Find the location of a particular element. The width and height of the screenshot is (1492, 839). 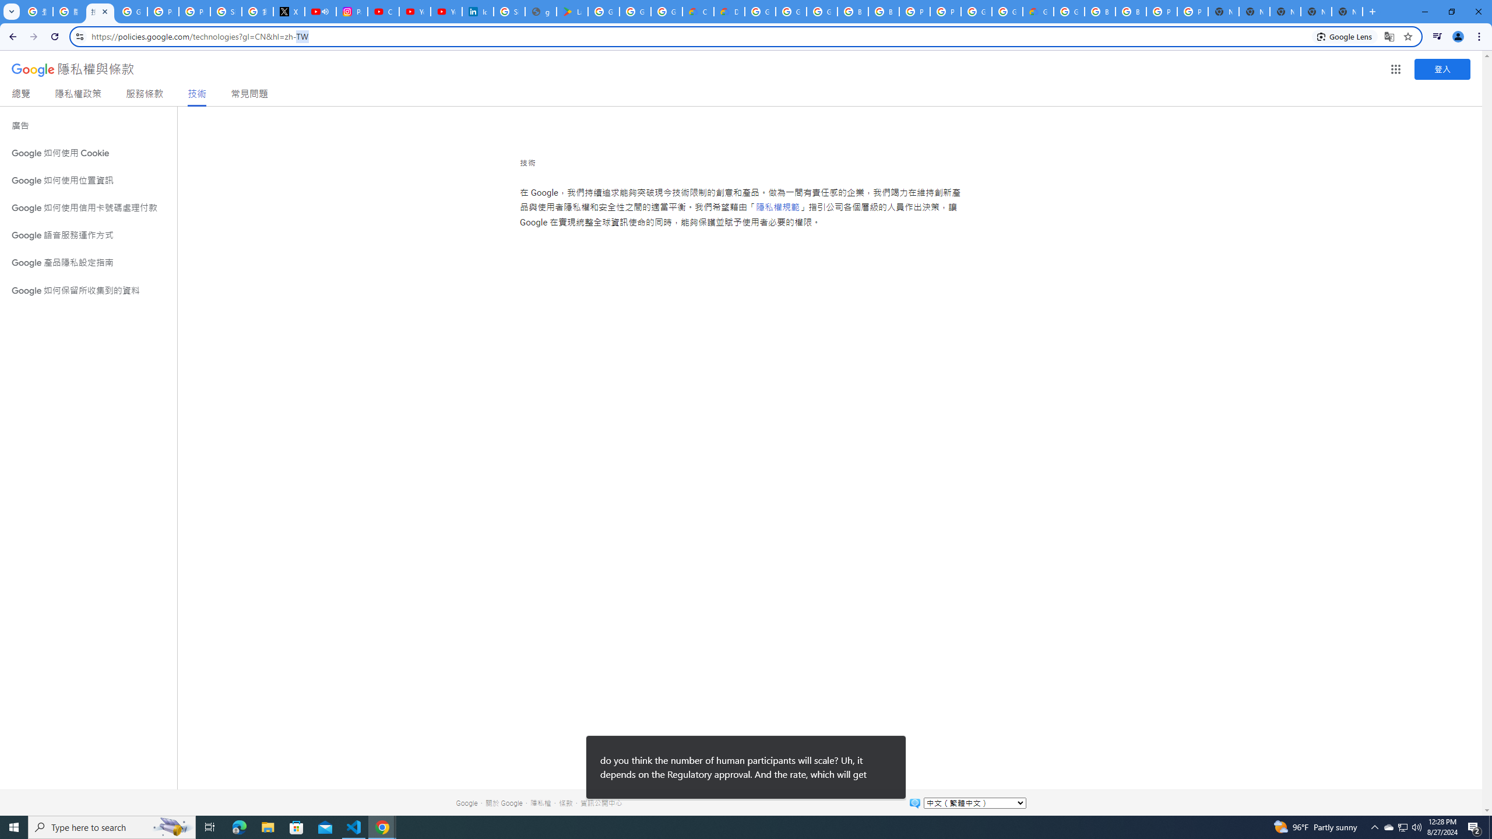

Browse Chrome as a guest - Computer - Google Chrome Help is located at coordinates (1099, 12).